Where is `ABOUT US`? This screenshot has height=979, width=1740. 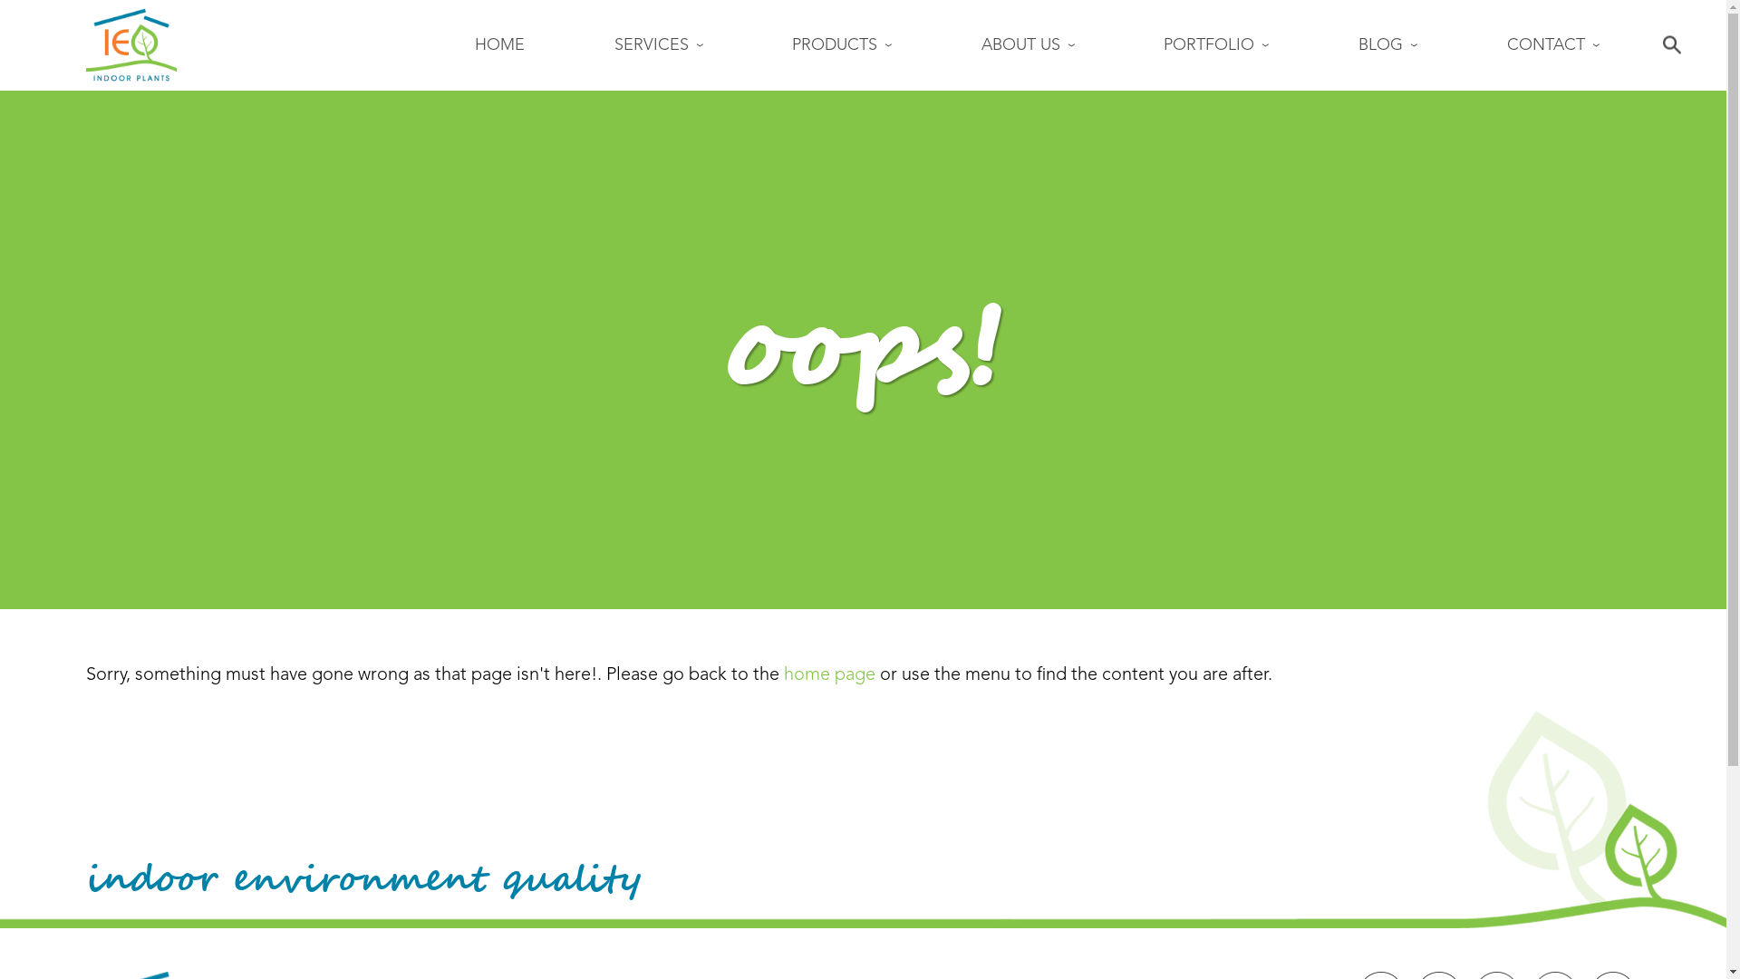
ABOUT US is located at coordinates (1028, 45).